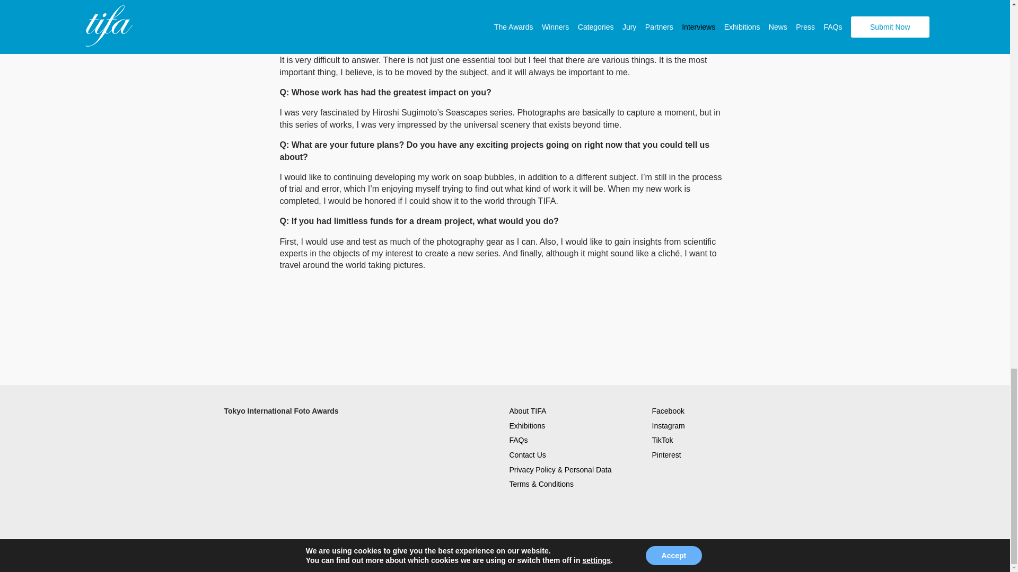 The height and width of the screenshot is (572, 1018). What do you see at coordinates (669, 426) in the screenshot?
I see `Instagram` at bounding box center [669, 426].